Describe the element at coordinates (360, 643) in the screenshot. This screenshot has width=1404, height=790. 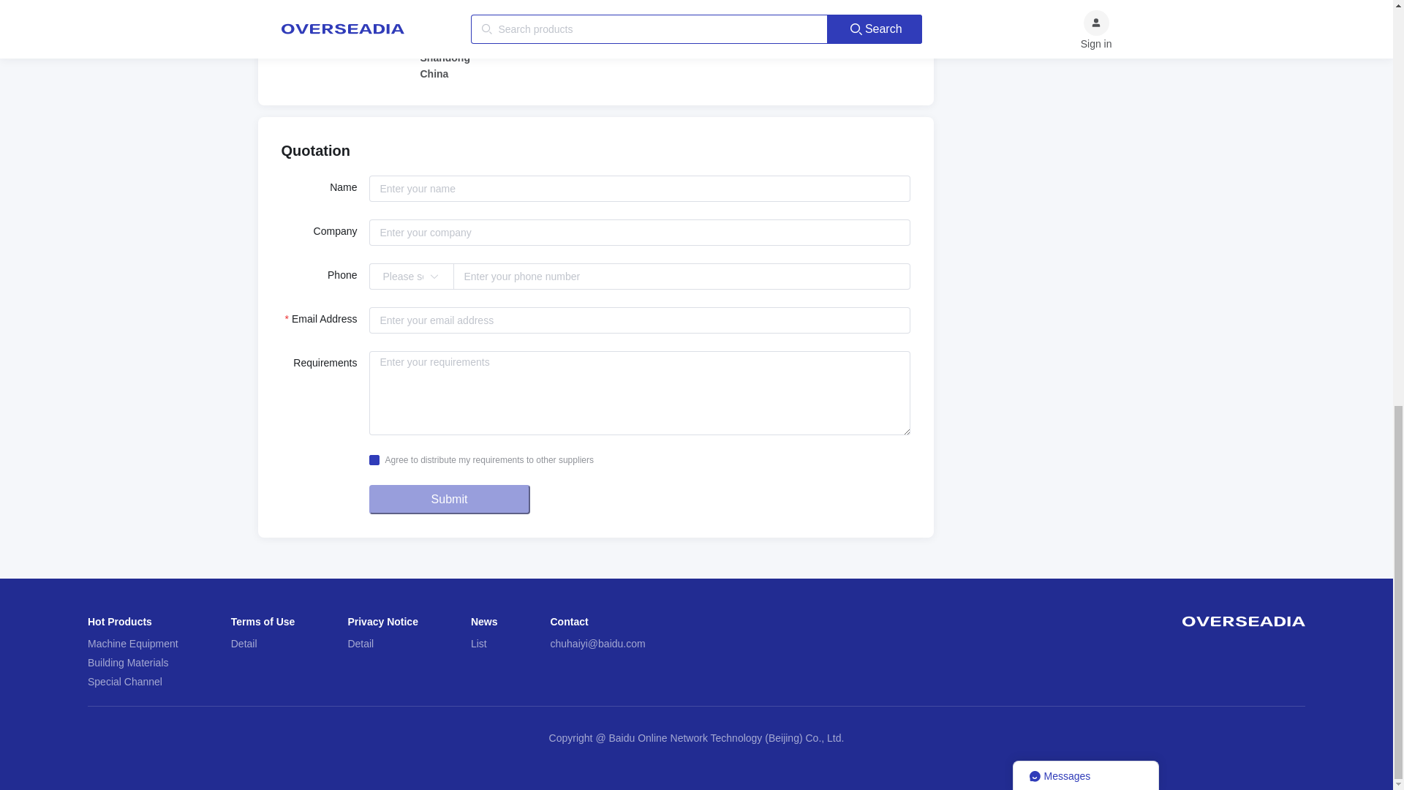
I see `Detail` at that location.